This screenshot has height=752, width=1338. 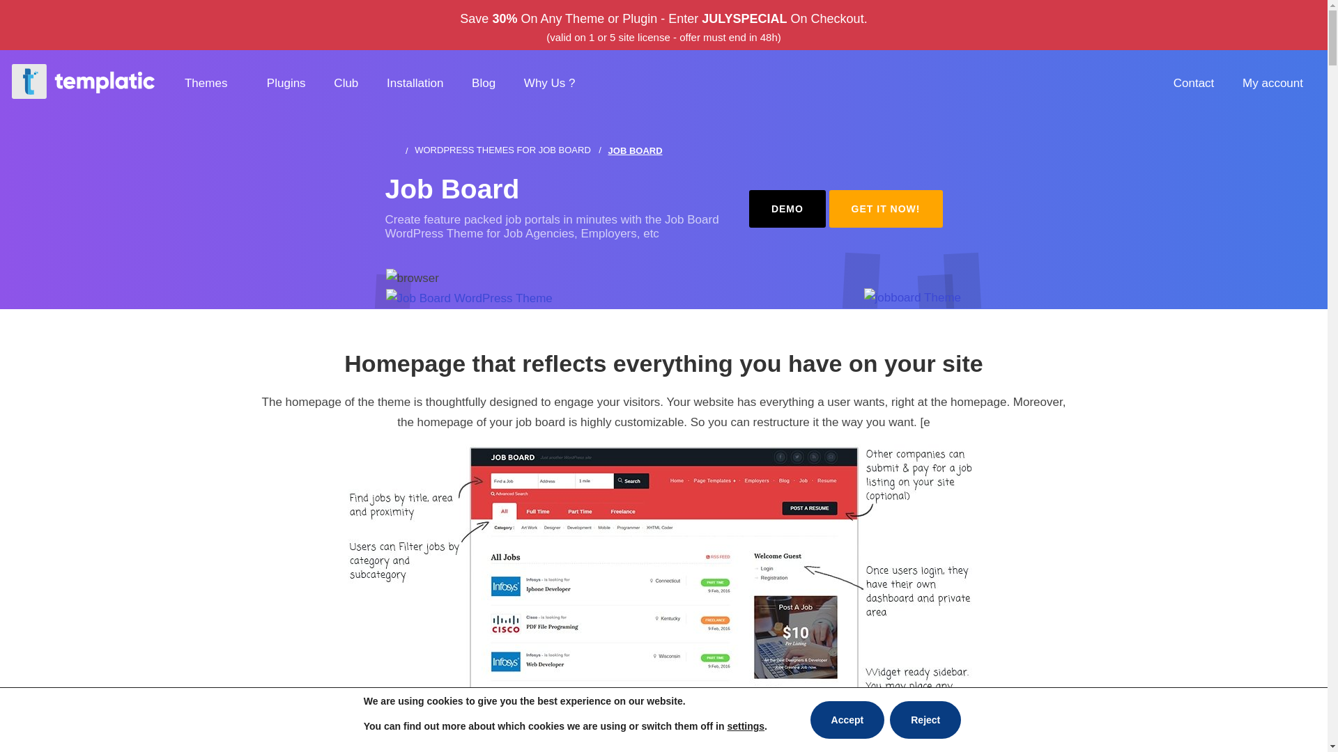 I want to click on GET IT NOW!, so click(x=886, y=209).